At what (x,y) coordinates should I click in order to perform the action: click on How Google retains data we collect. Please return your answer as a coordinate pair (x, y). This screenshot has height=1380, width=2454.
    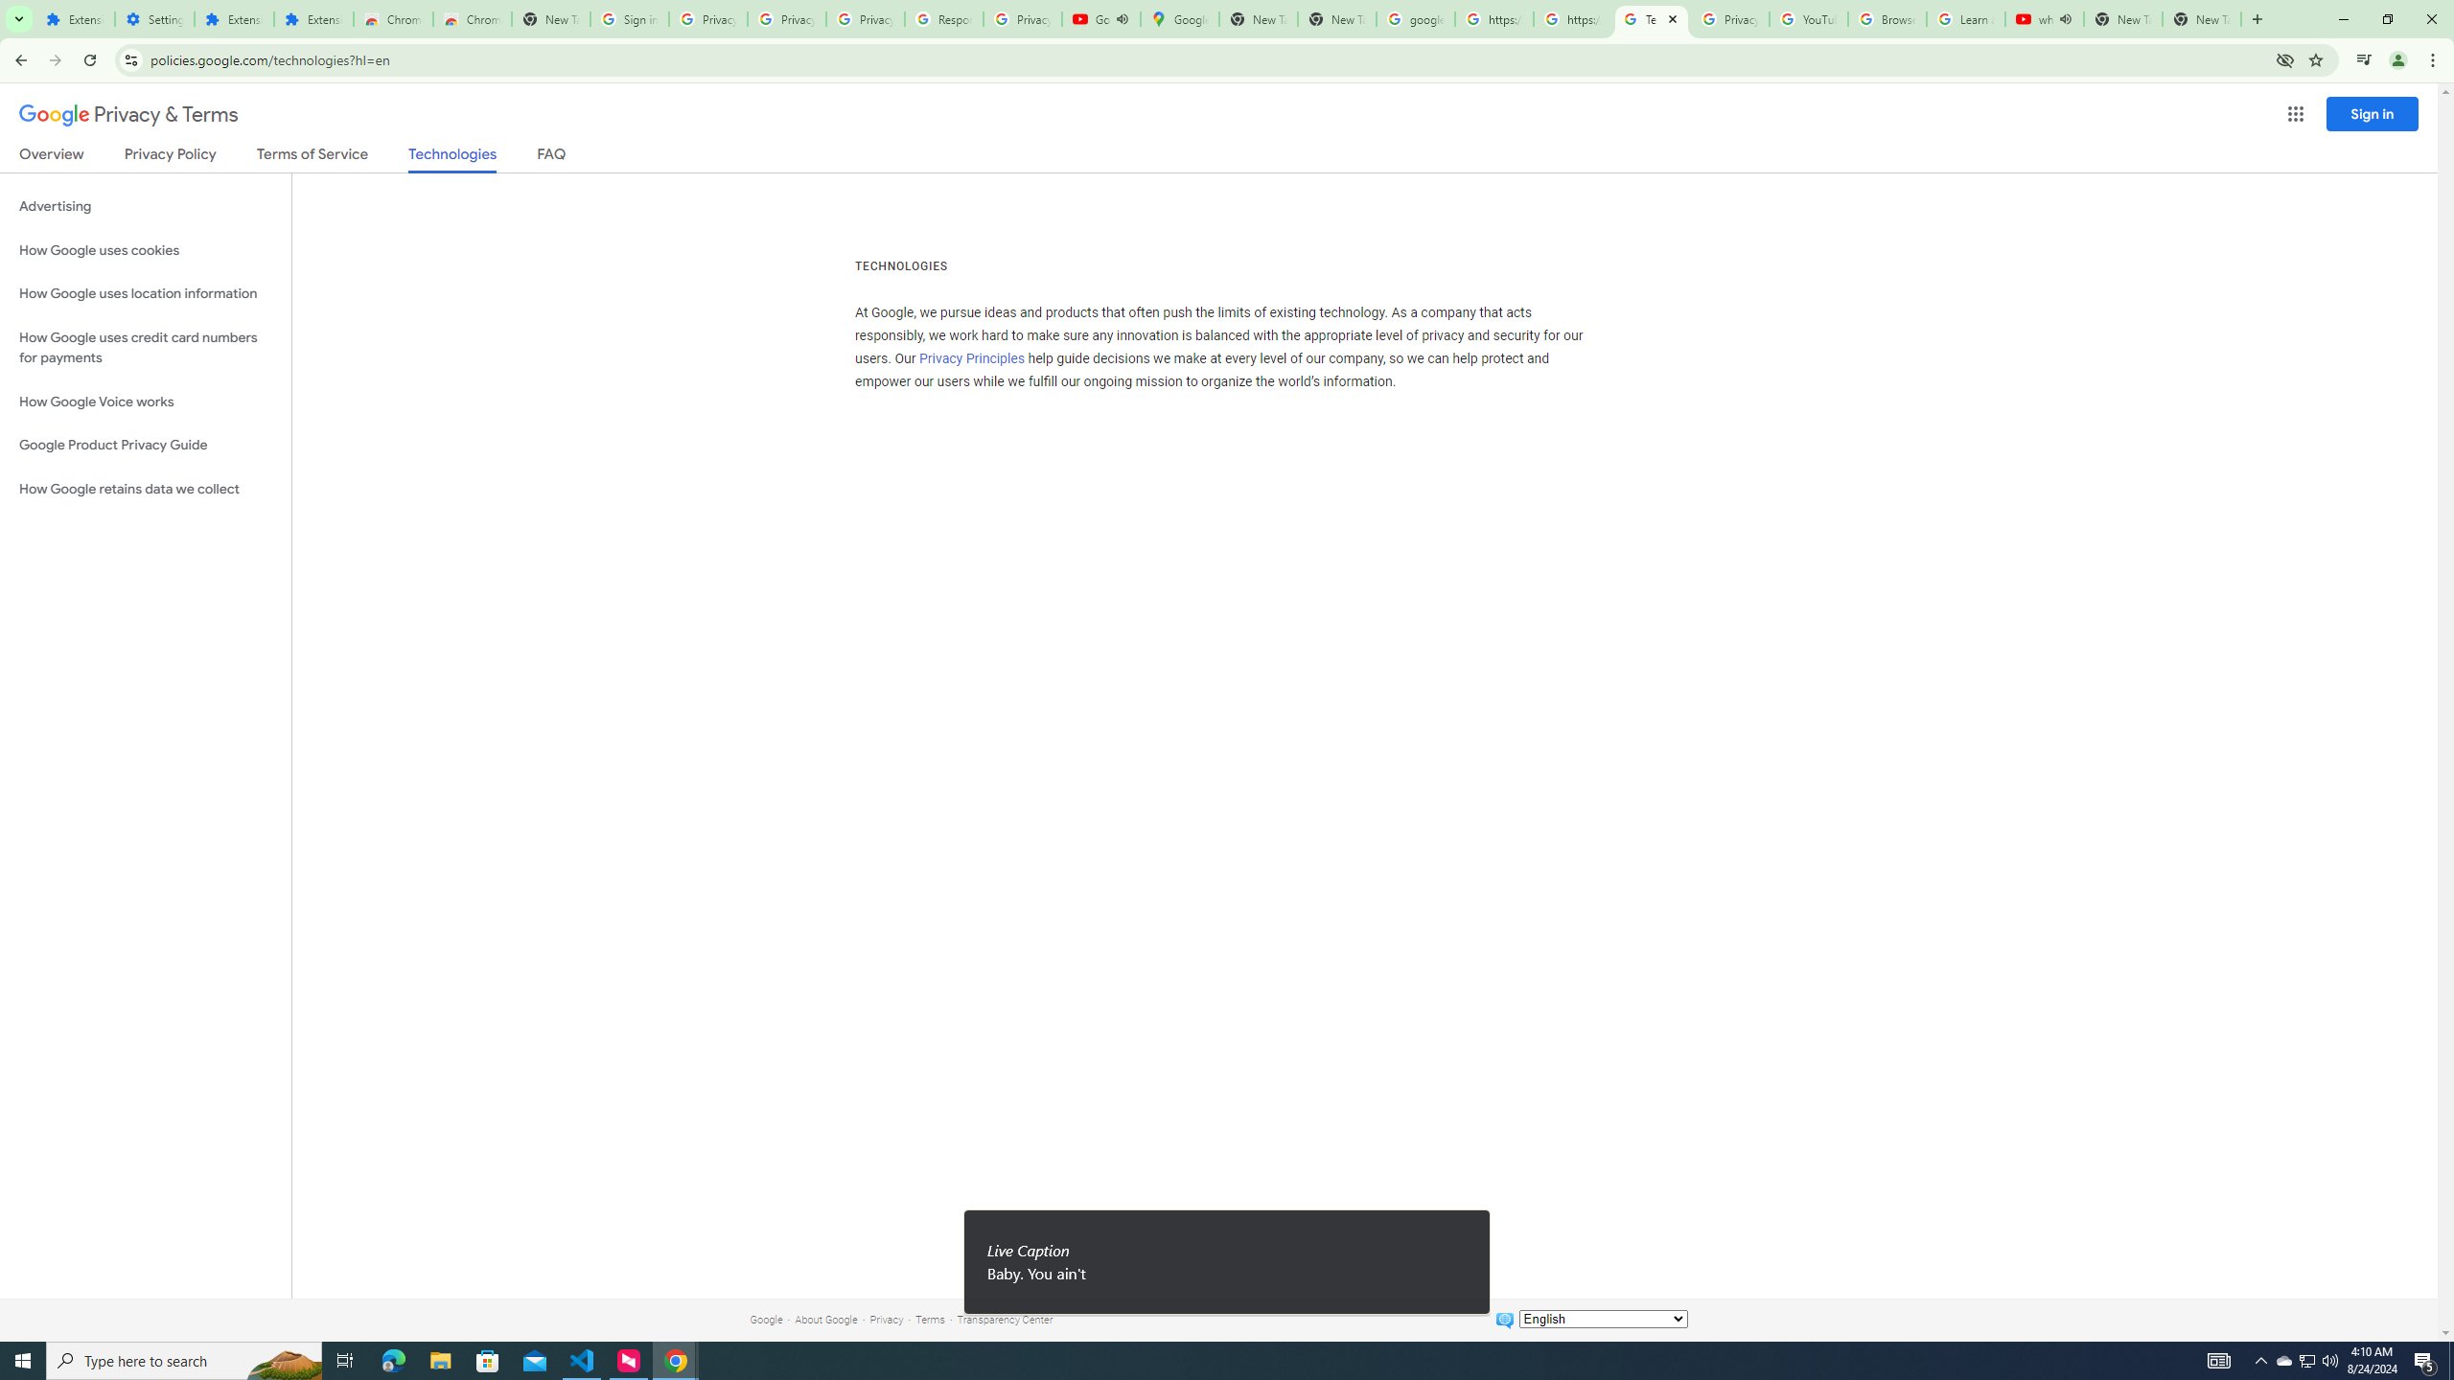
    Looking at the image, I should click on (146, 489).